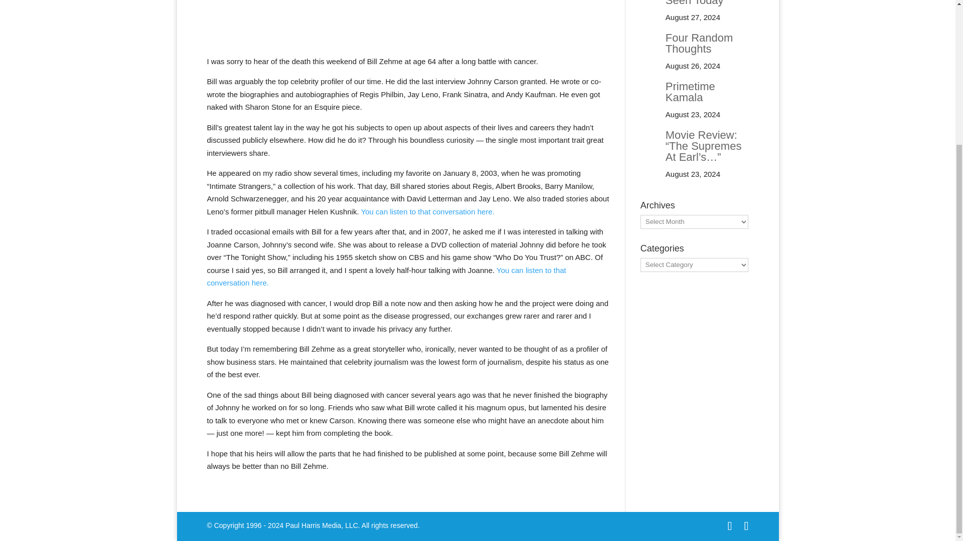 This screenshot has width=963, height=541. Describe the element at coordinates (699, 43) in the screenshot. I see `Four Random Thoughts` at that location.